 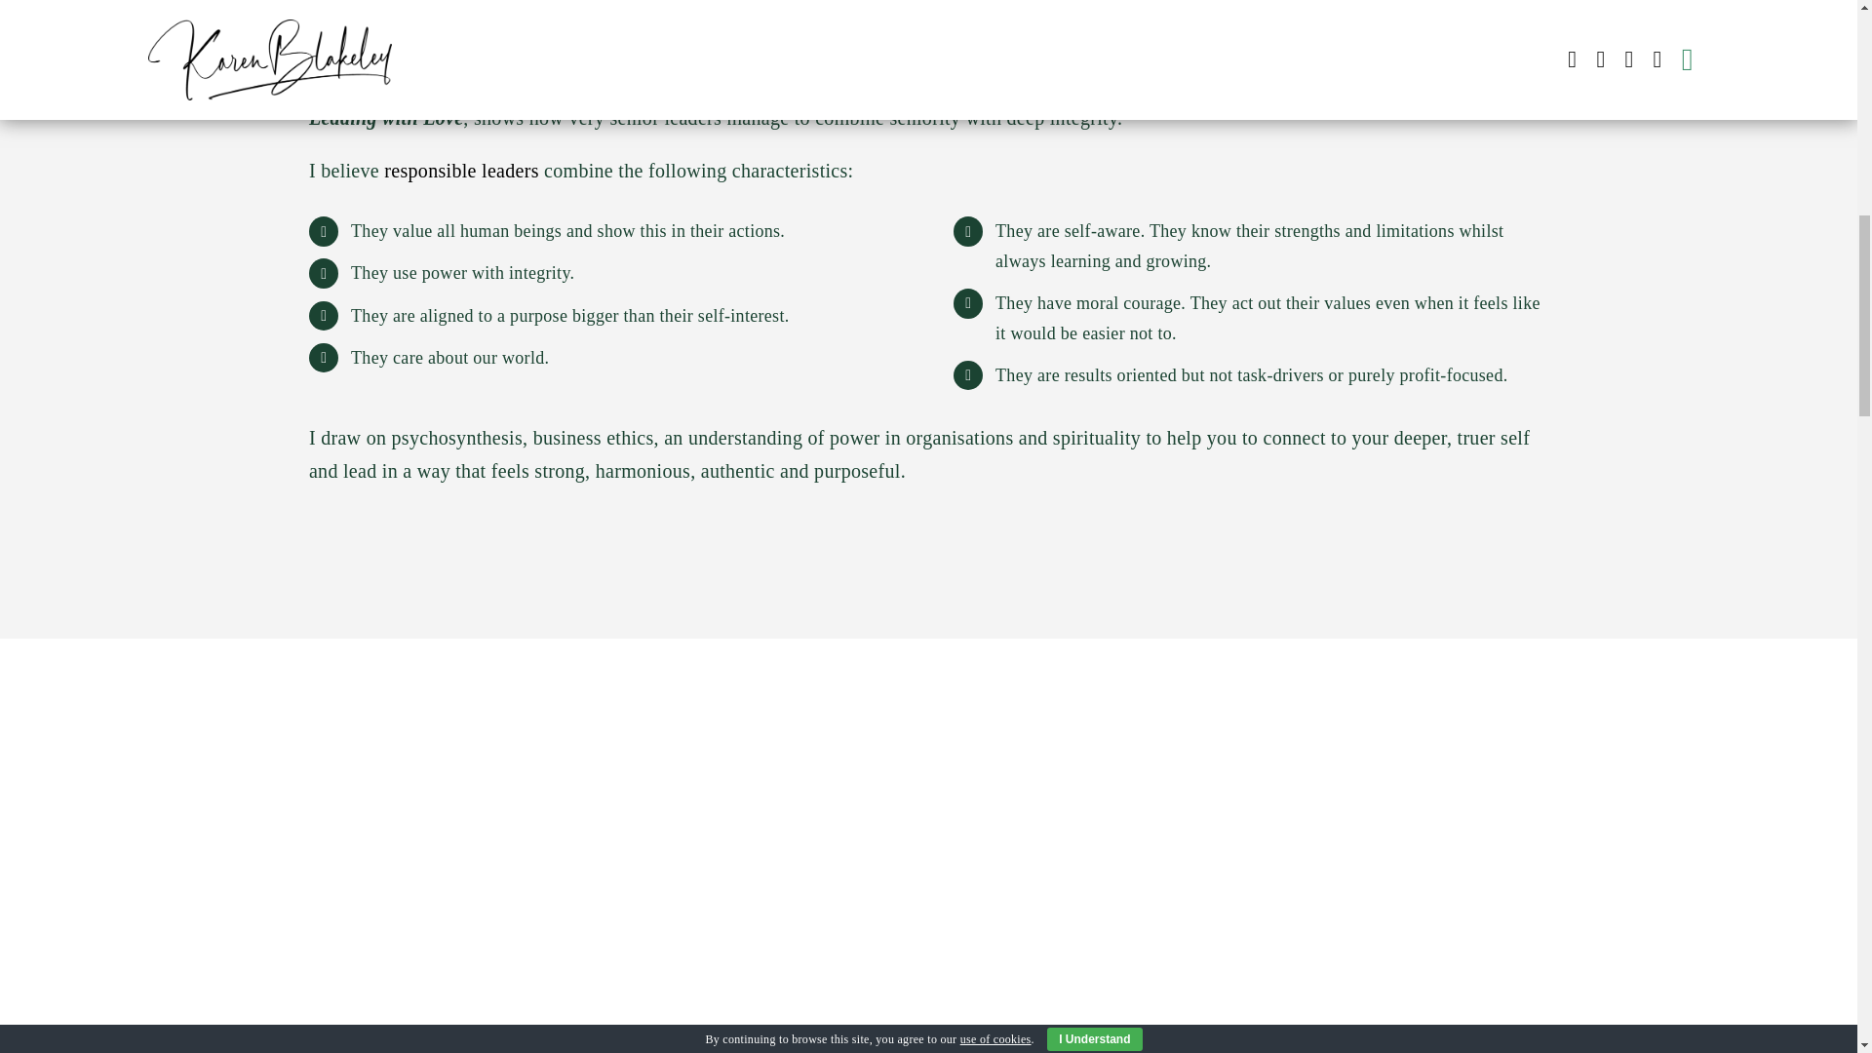 What do you see at coordinates (460, 170) in the screenshot?
I see `responsible leaders` at bounding box center [460, 170].